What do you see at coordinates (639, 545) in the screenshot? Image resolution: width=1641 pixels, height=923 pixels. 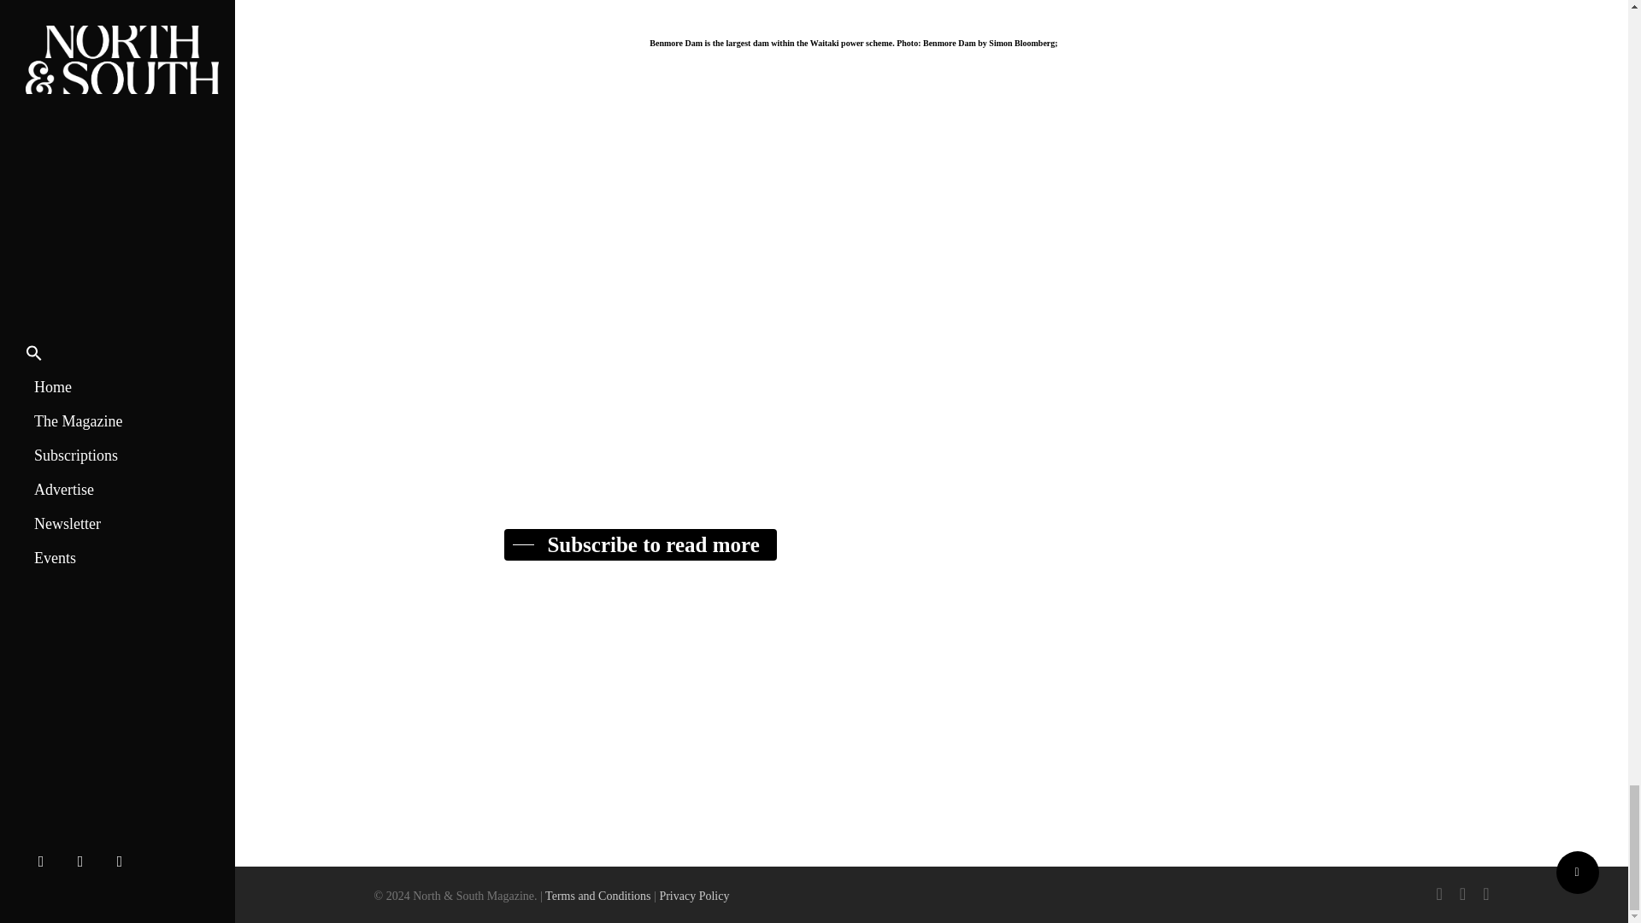 I see `Subscribe to read more` at bounding box center [639, 545].